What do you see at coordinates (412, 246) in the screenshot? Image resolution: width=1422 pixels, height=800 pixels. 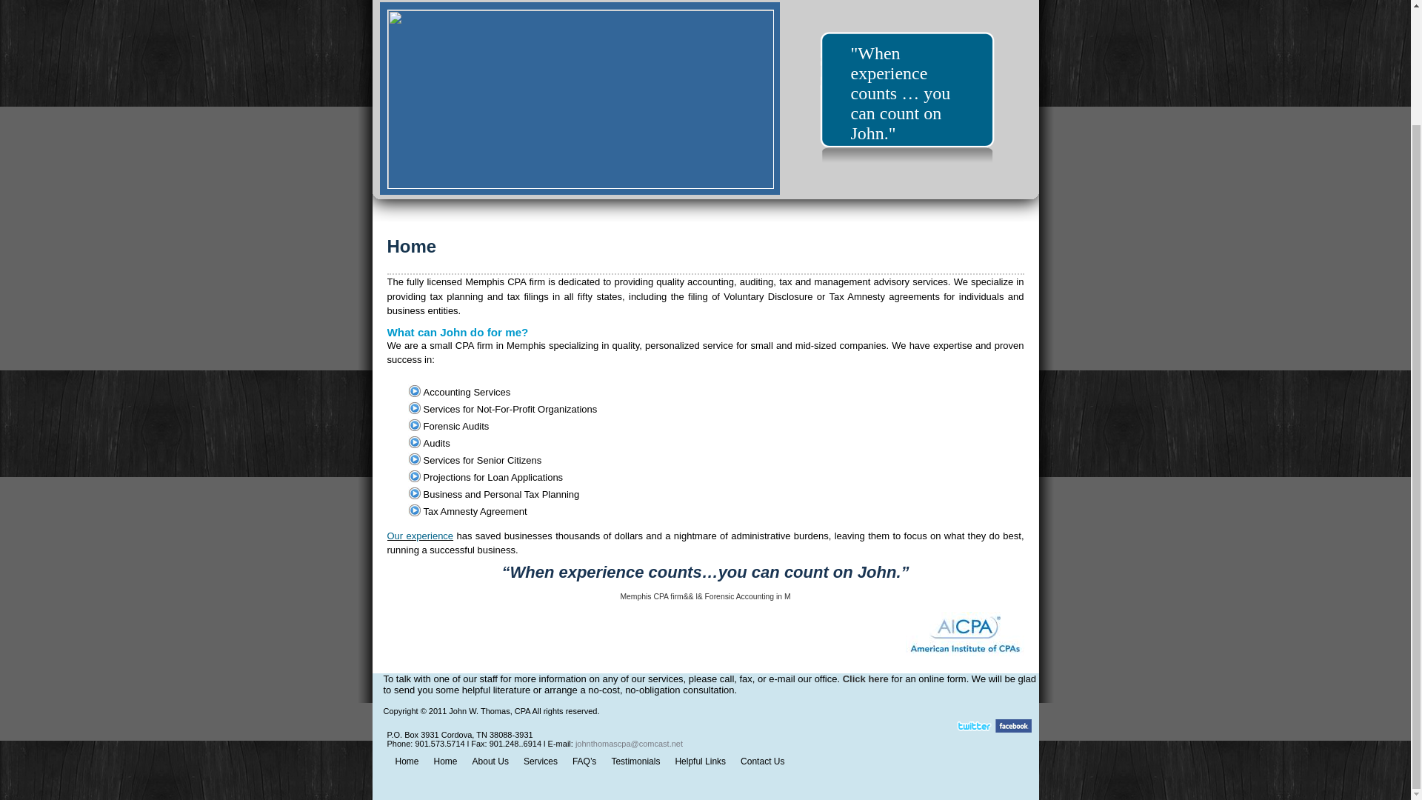 I see `Permanent Link to Home` at bounding box center [412, 246].